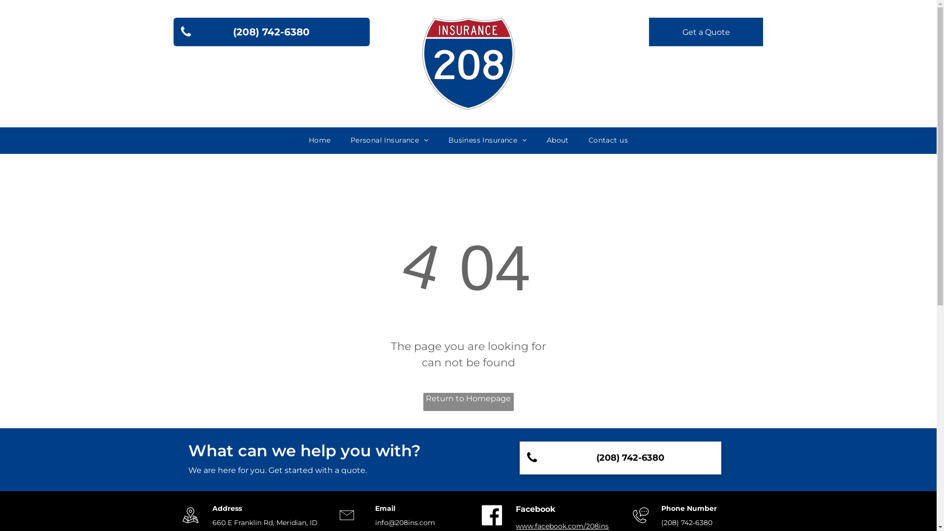 The image size is (944, 531). What do you see at coordinates (271, 32) in the screenshot?
I see `(208) 742-6380` at bounding box center [271, 32].